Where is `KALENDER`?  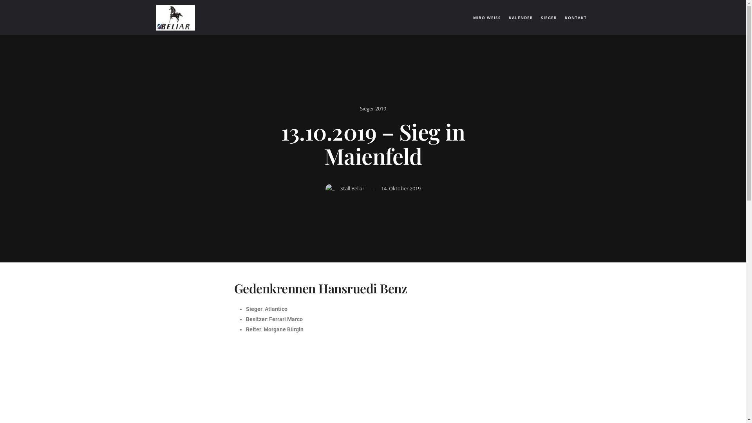
KALENDER is located at coordinates (521, 18).